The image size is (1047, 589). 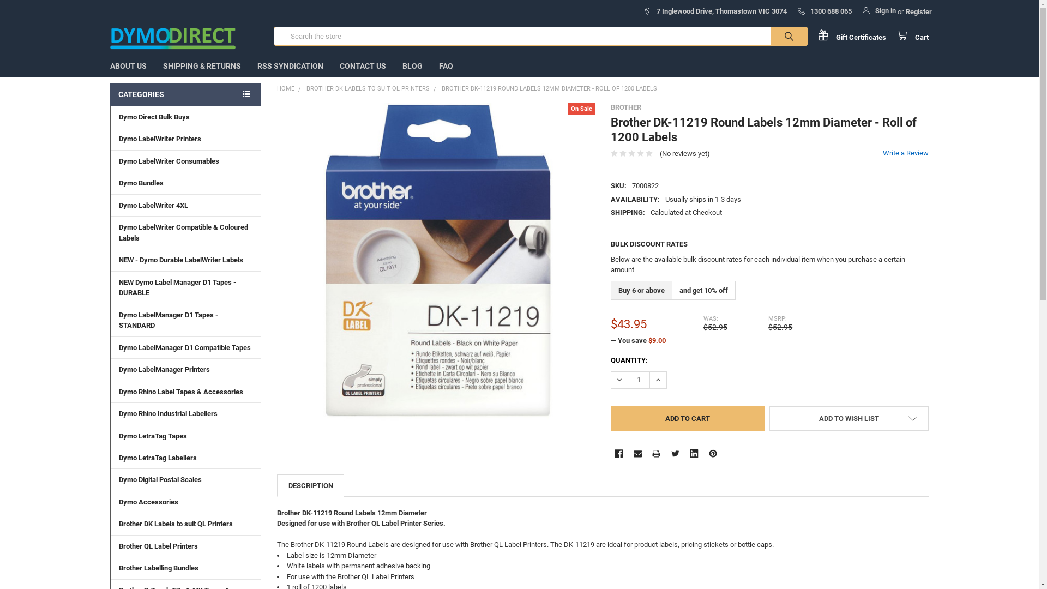 I want to click on Write a Review, so click(x=906, y=153).